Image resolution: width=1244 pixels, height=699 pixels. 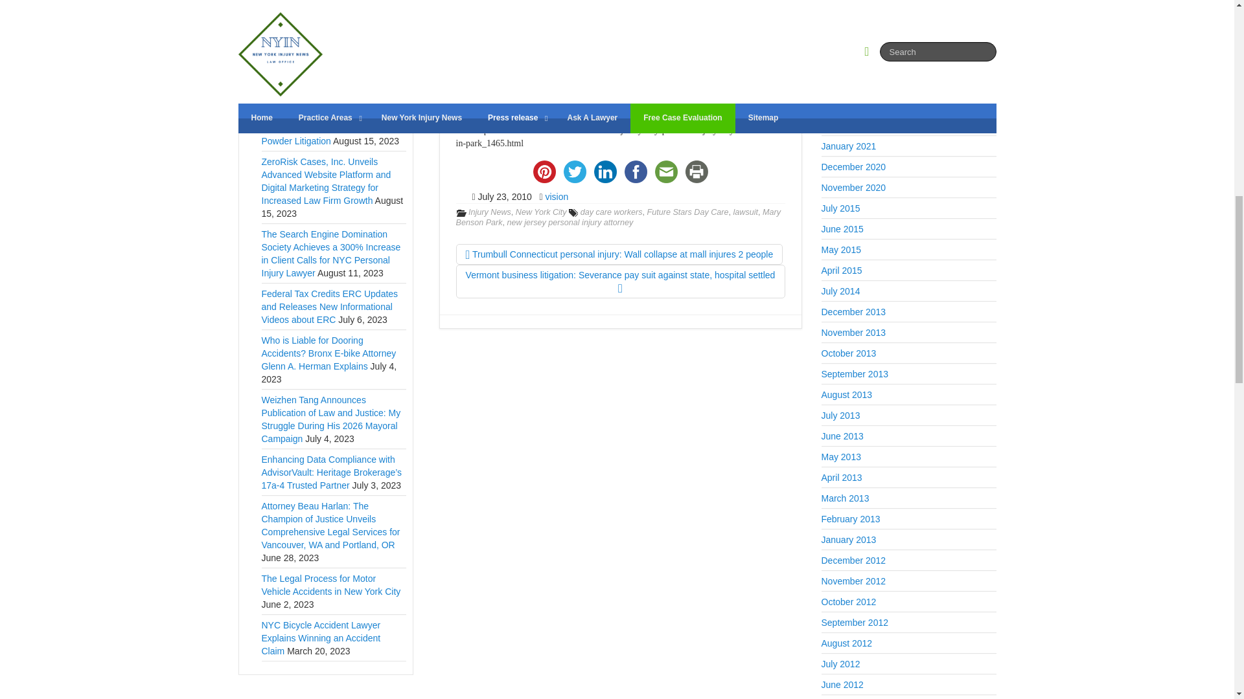 I want to click on Twitter, so click(x=575, y=172).